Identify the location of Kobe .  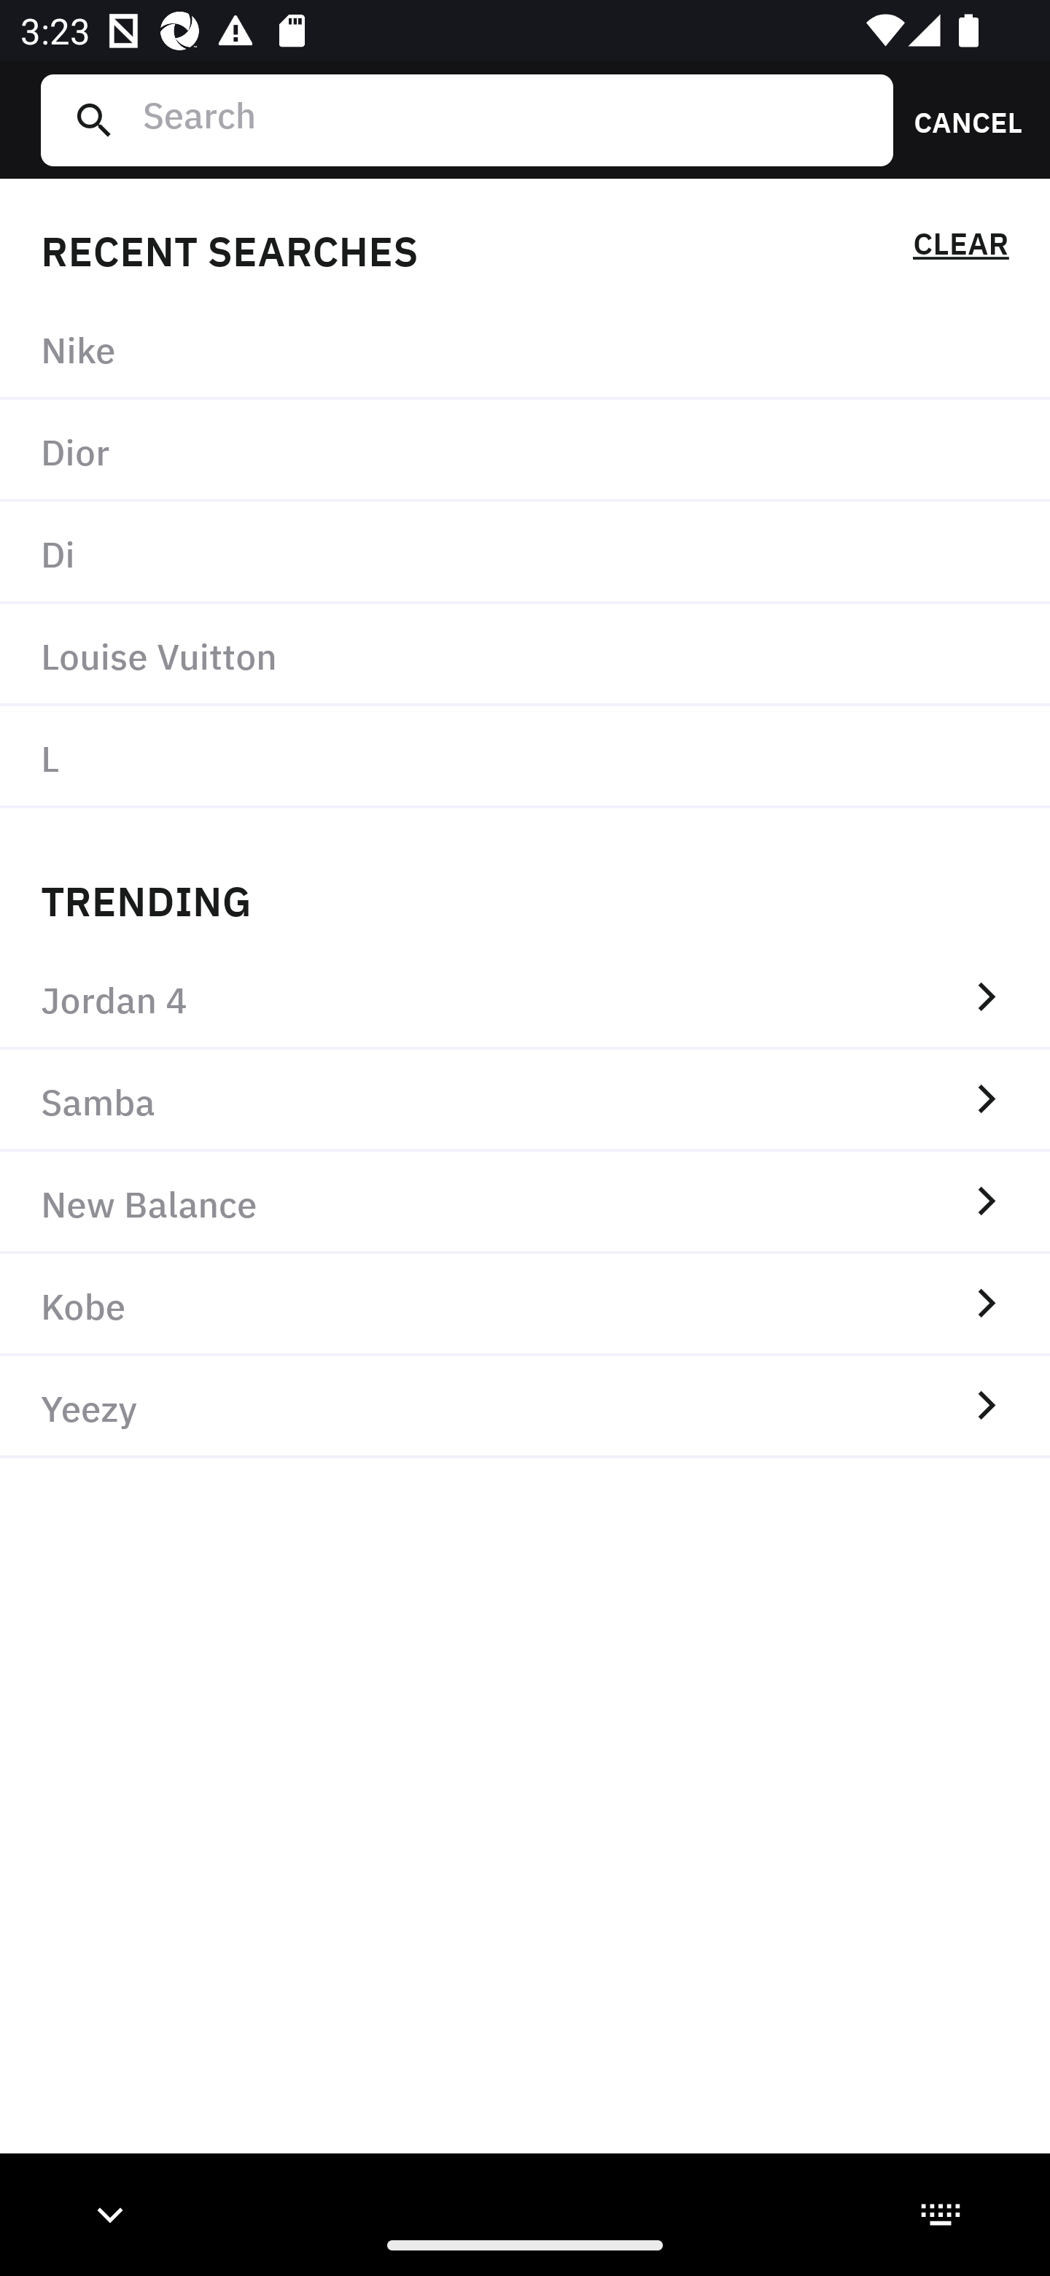
(525, 1305).